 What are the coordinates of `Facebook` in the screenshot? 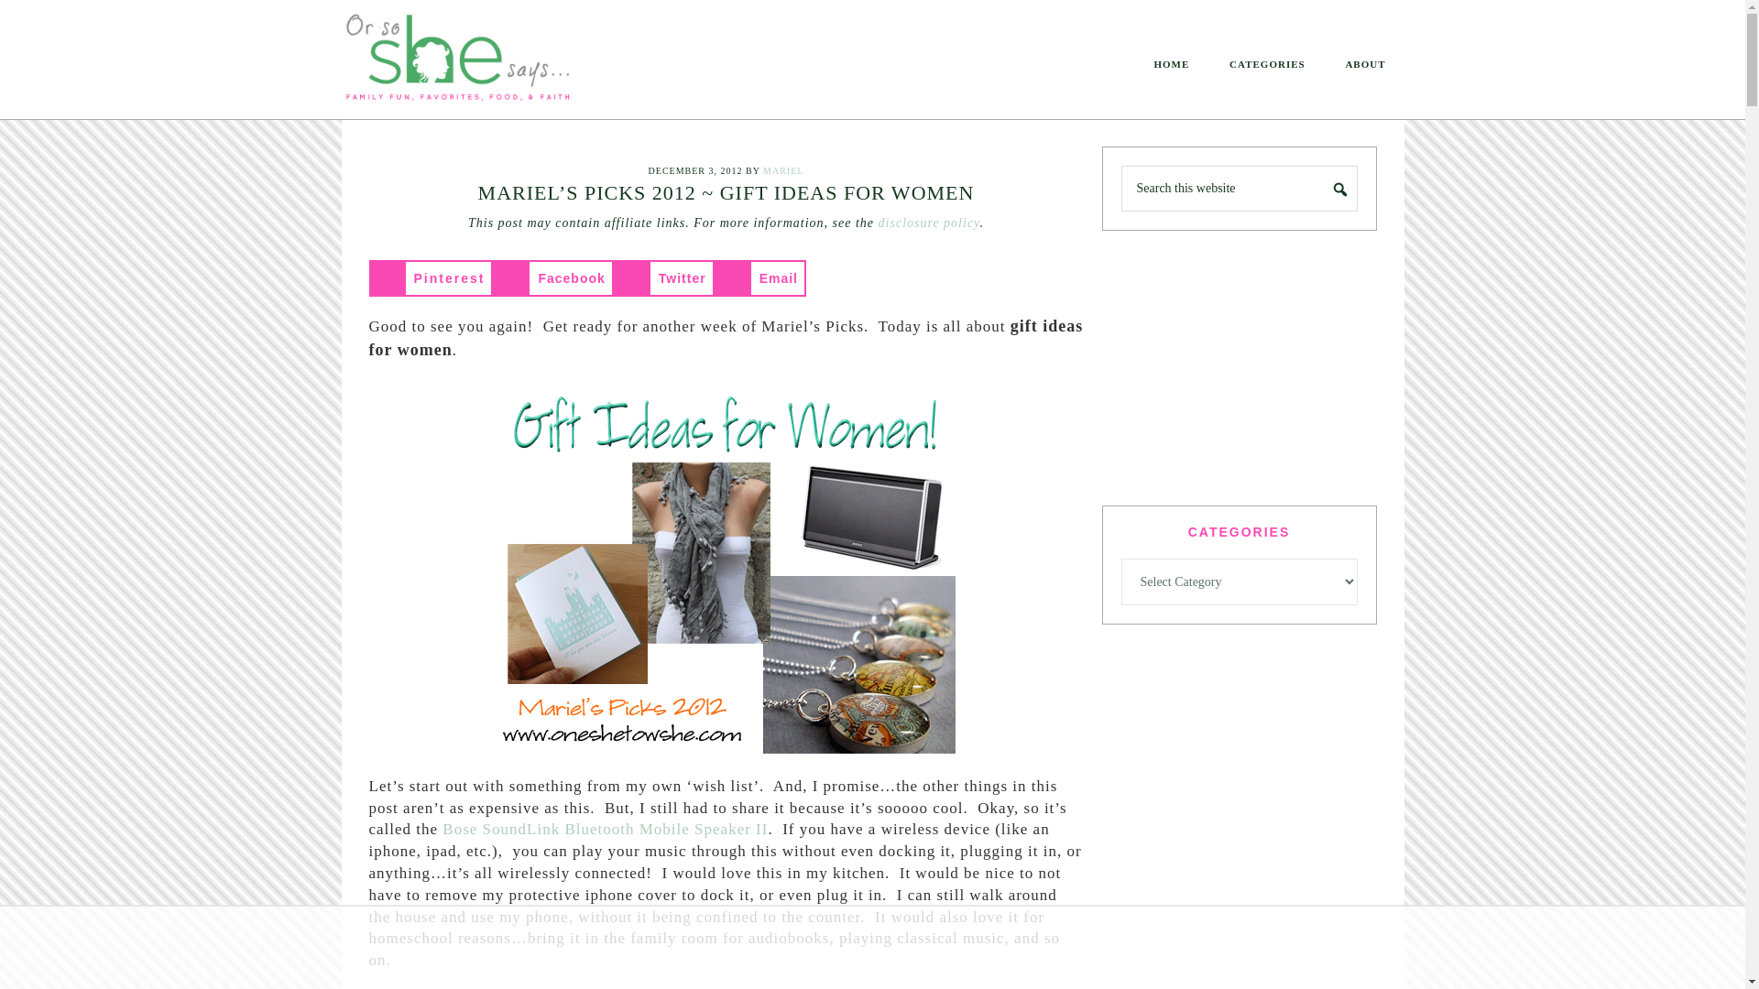 It's located at (552, 278).